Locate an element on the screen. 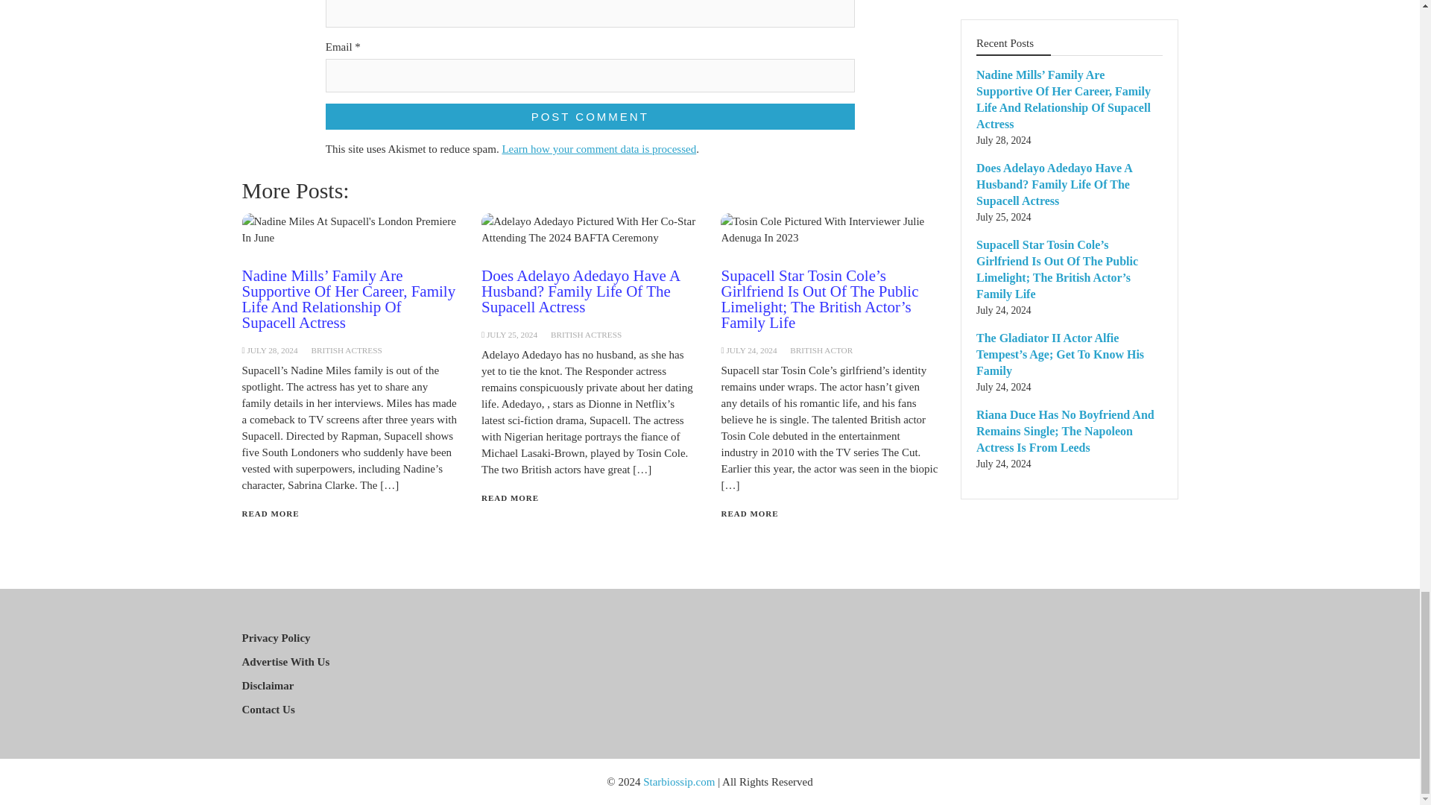  Learn how your comment data is processed is located at coordinates (598, 149).